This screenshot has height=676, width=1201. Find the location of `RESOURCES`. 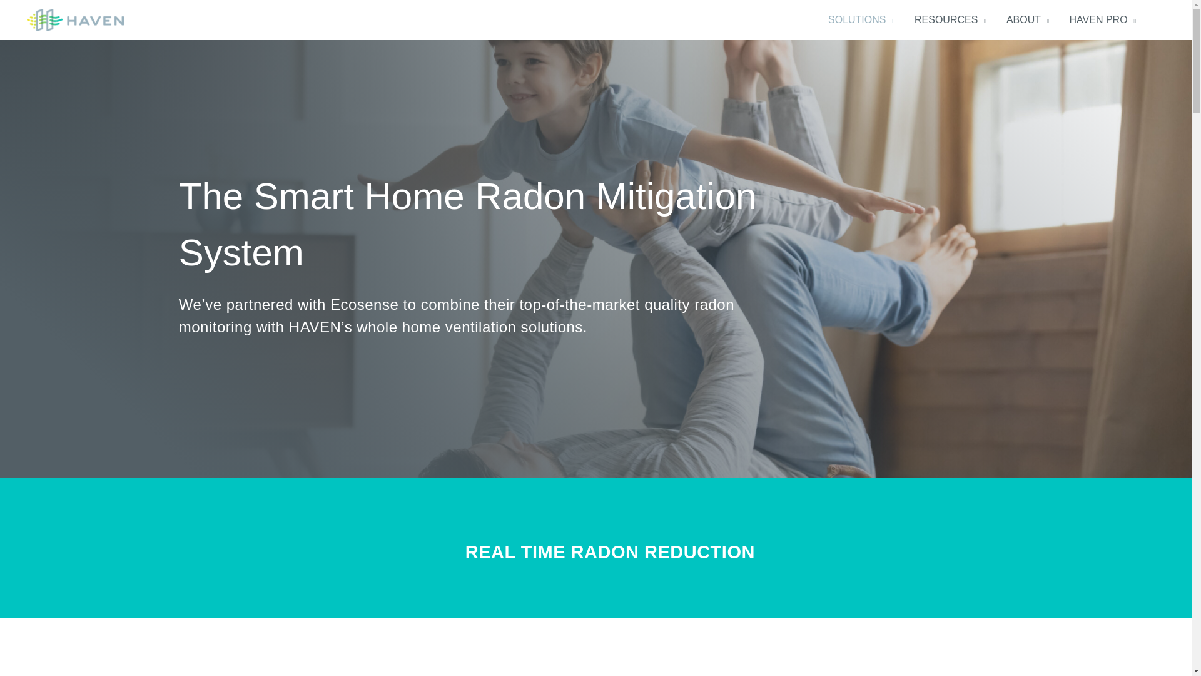

RESOURCES is located at coordinates (950, 20).